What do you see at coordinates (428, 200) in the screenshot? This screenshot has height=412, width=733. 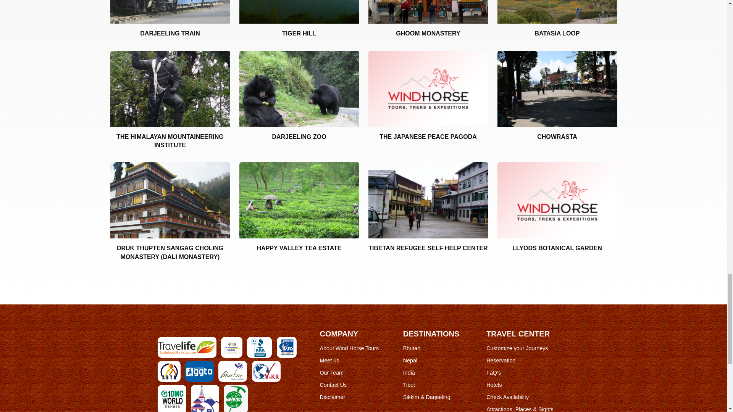 I see `Tibetan refugee self help center` at bounding box center [428, 200].